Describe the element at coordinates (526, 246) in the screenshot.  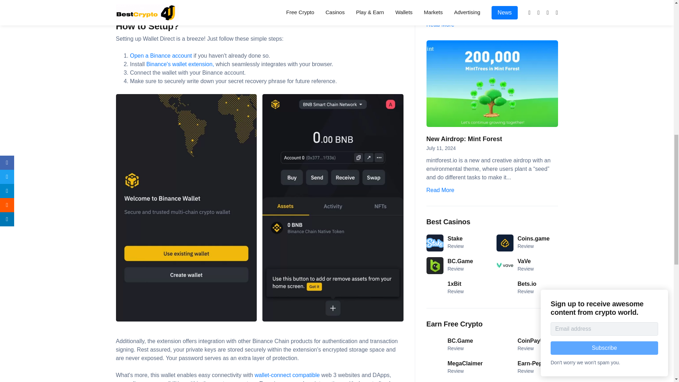
I see `Review` at that location.